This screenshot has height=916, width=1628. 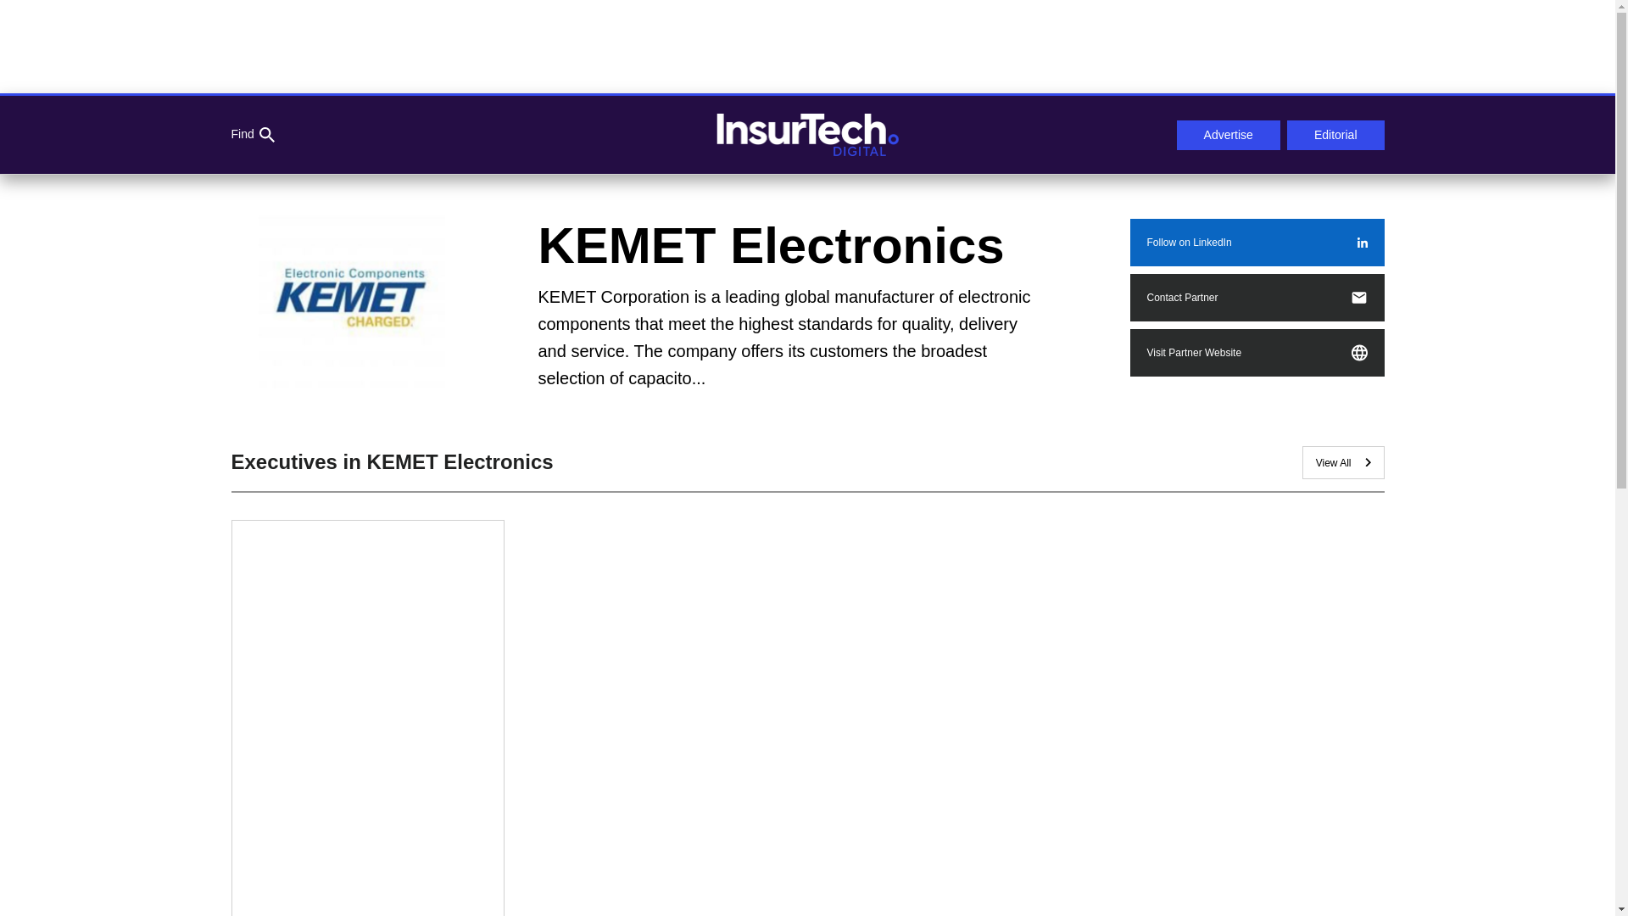 I want to click on Find, so click(x=252, y=135).